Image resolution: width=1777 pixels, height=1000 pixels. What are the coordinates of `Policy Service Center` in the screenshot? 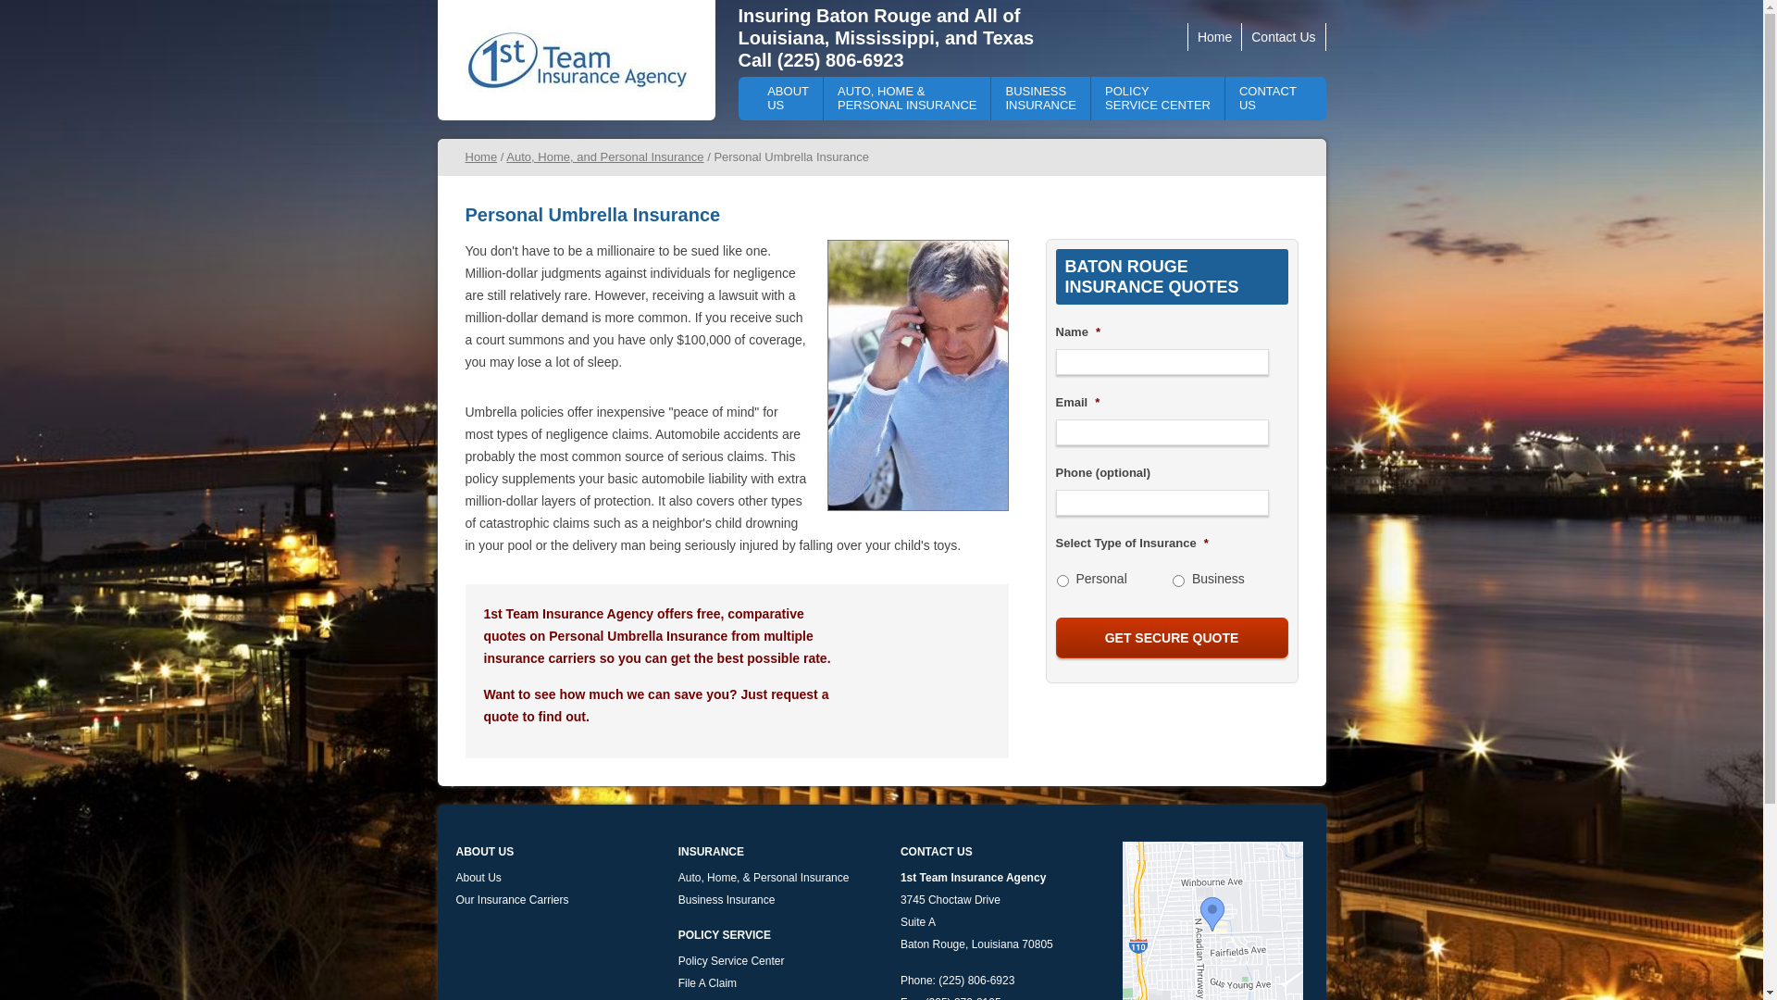 It's located at (731, 961).